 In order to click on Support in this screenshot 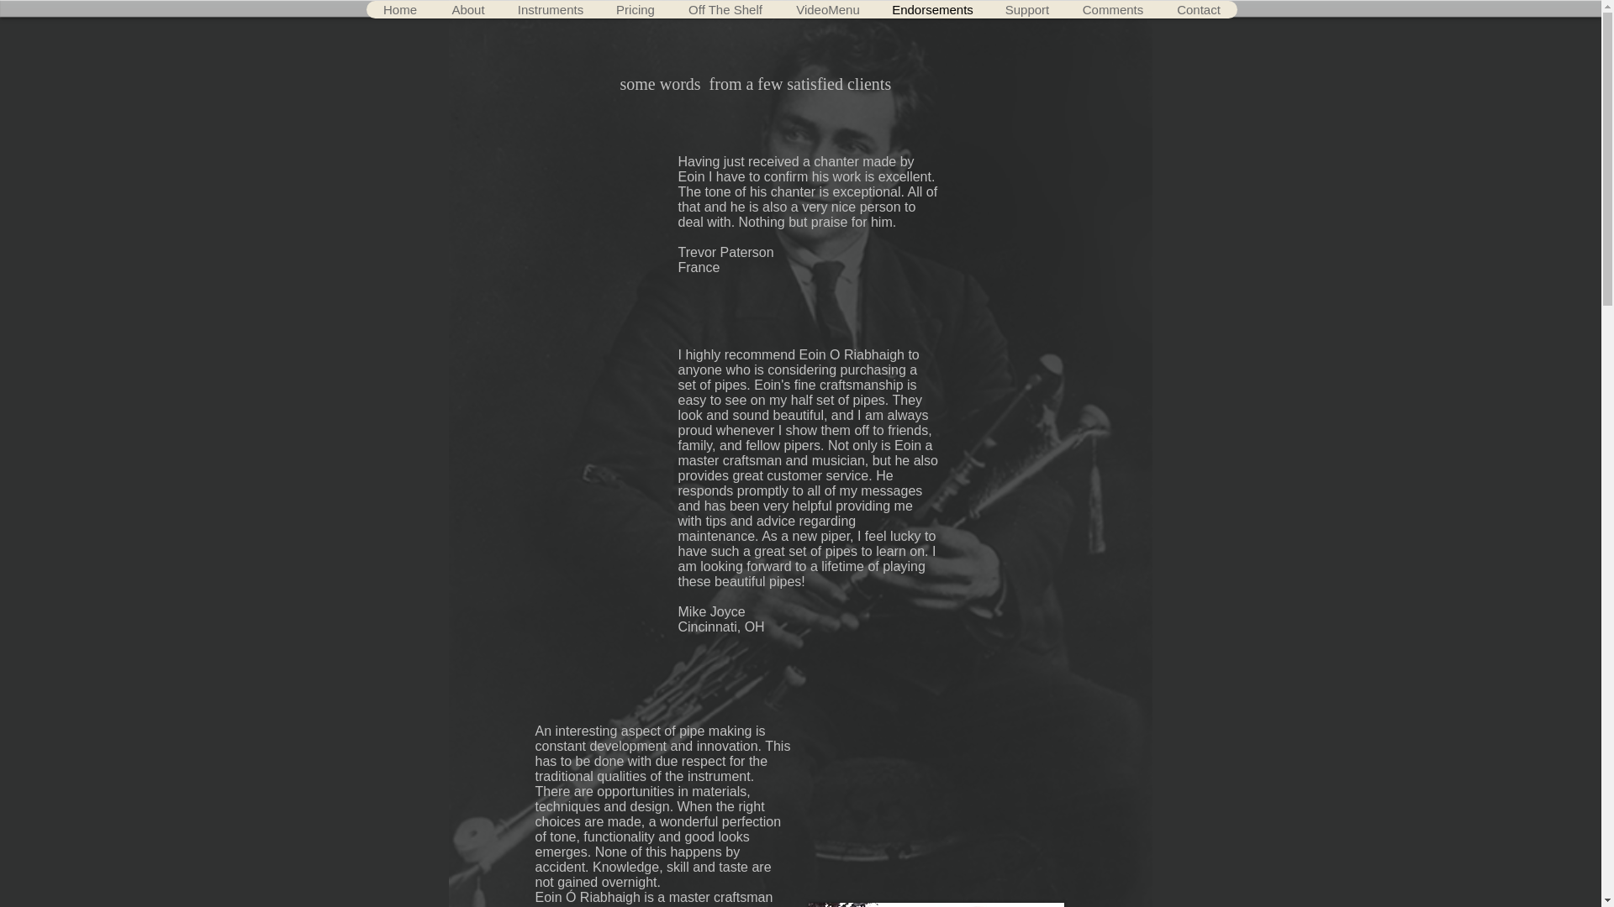, I will do `click(1026, 9)`.